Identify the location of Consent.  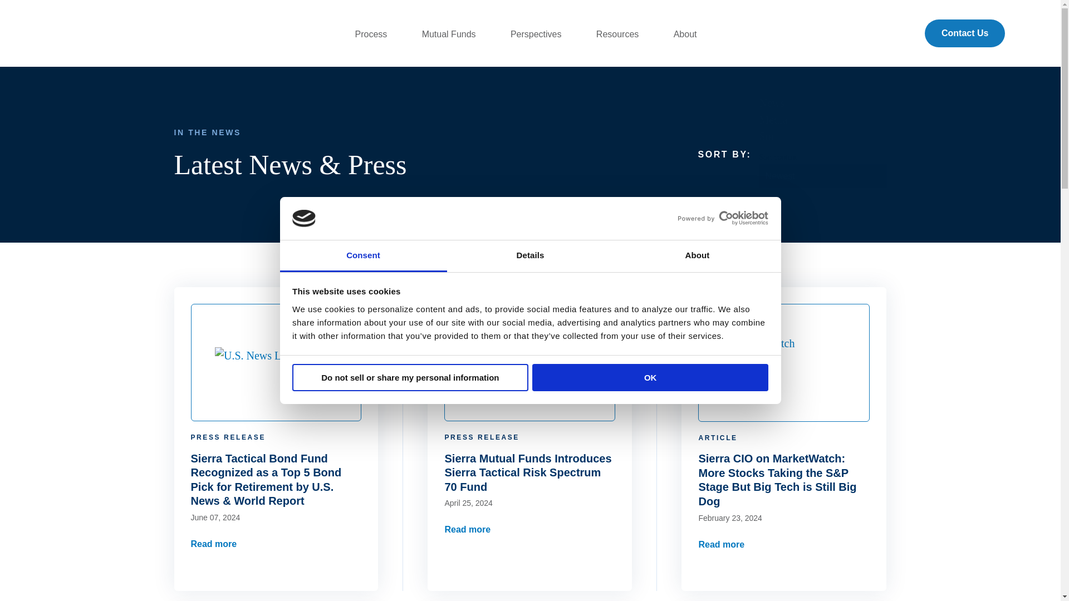
(363, 256).